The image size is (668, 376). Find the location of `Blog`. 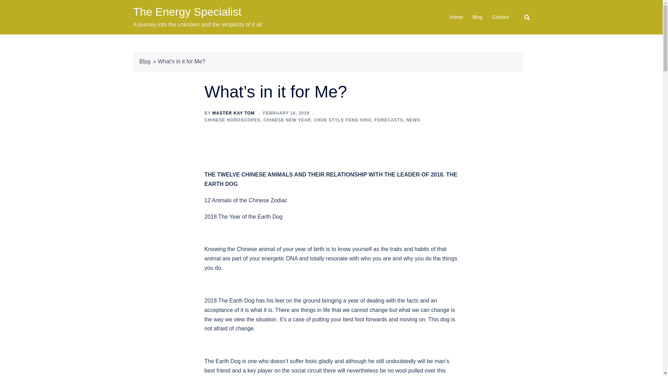

Blog is located at coordinates (145, 61).